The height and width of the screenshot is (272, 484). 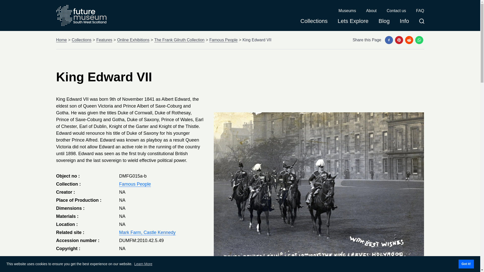 I want to click on The Frank Gilruth Collection, so click(x=179, y=40).